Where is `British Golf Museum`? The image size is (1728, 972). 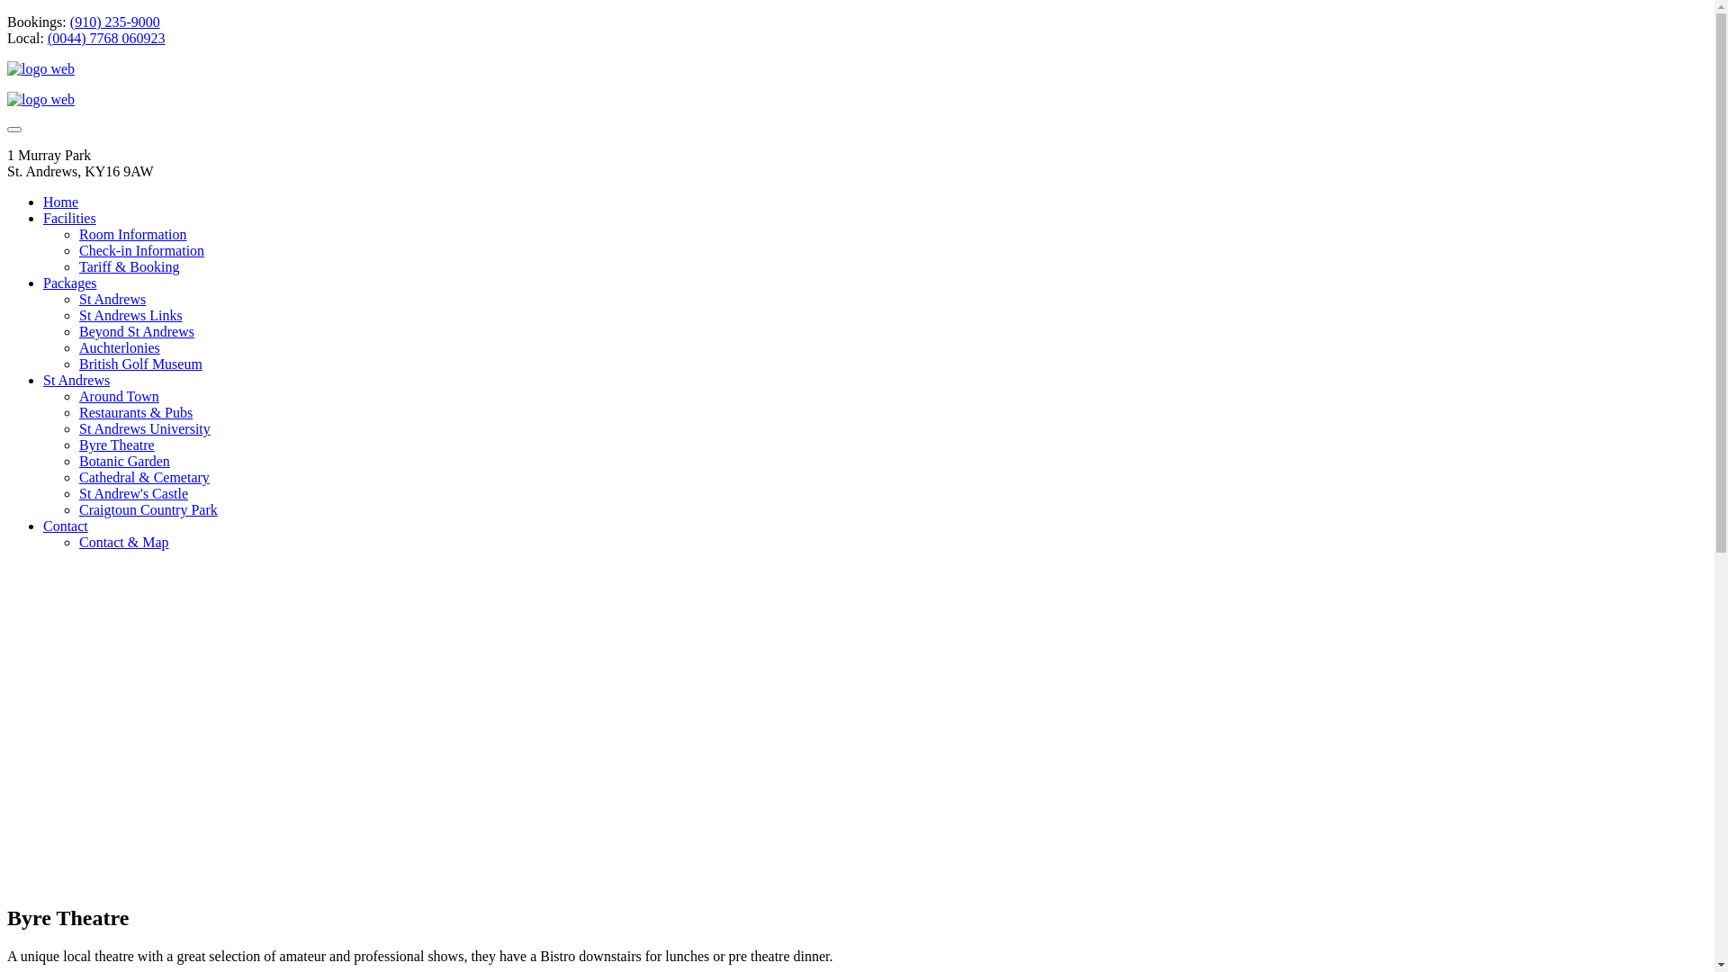
British Golf Museum is located at coordinates (140, 364).